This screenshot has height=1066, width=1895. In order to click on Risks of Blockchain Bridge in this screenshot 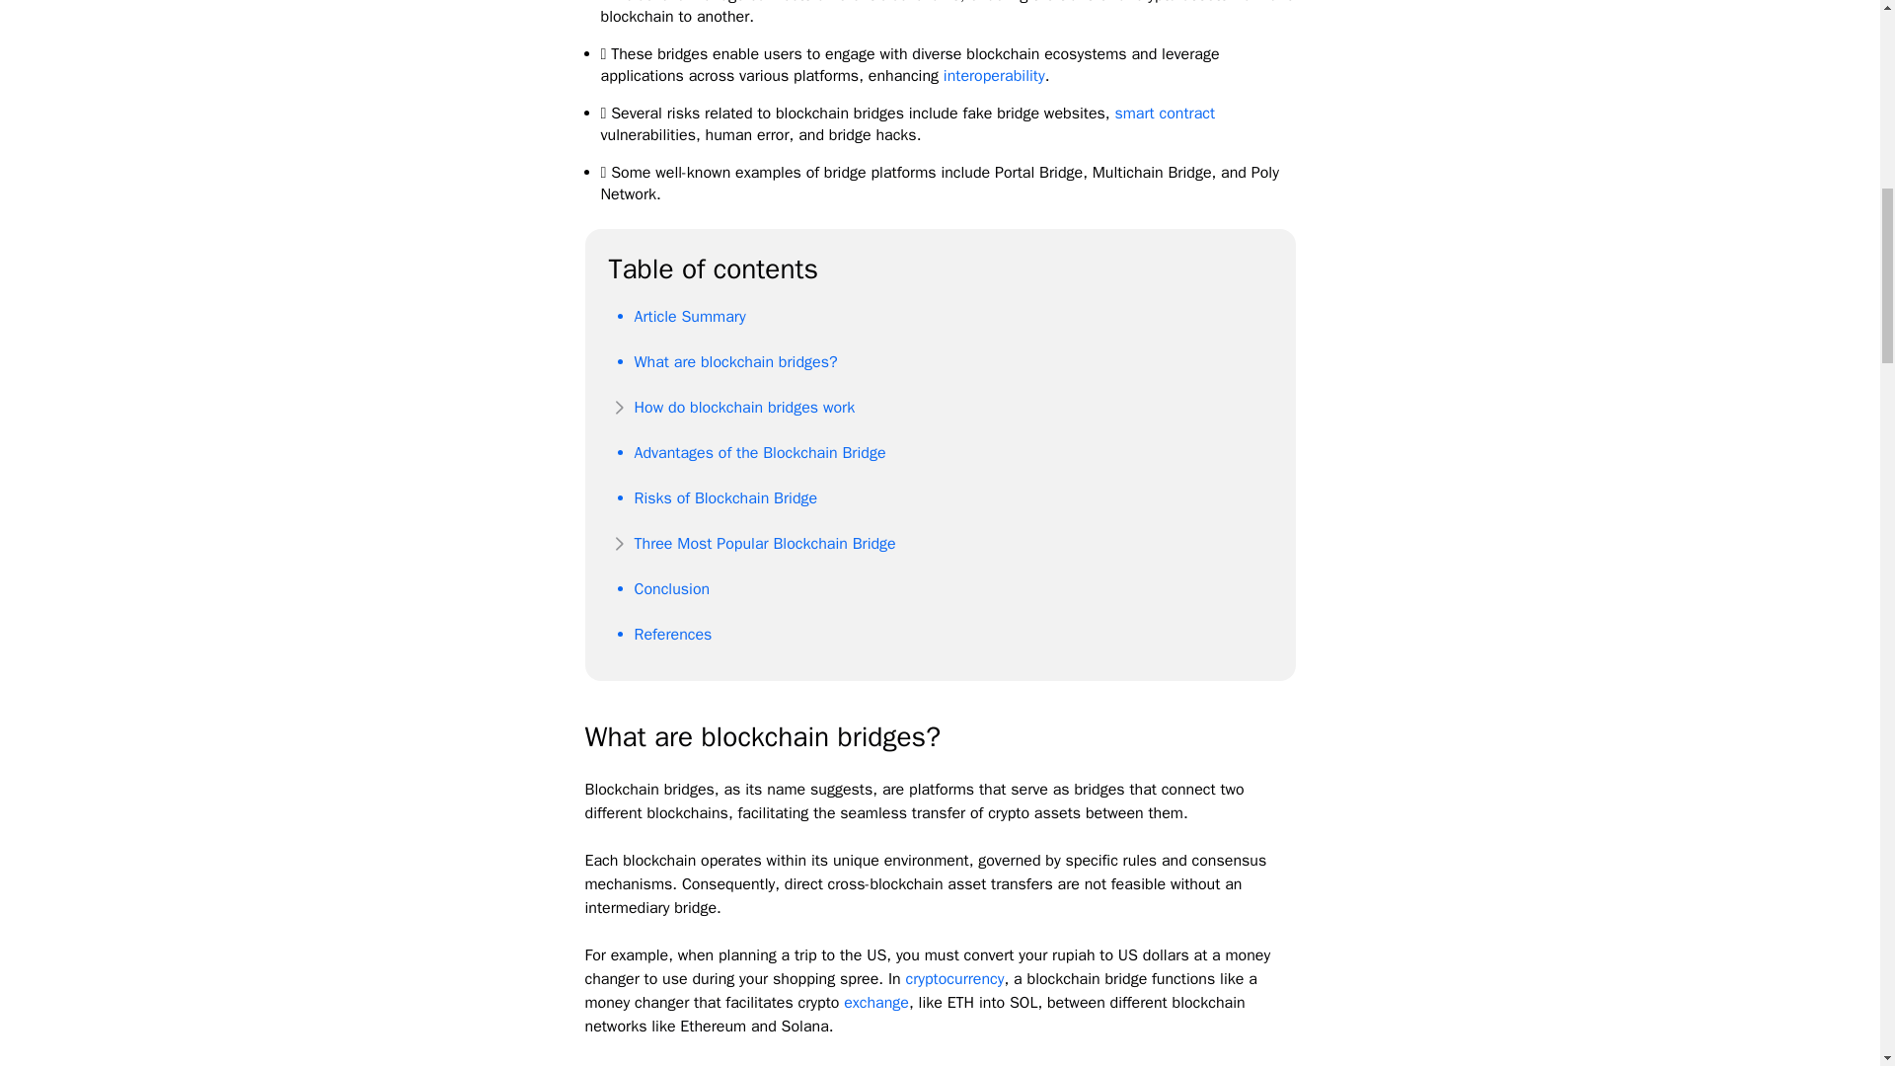, I will do `click(724, 497)`.